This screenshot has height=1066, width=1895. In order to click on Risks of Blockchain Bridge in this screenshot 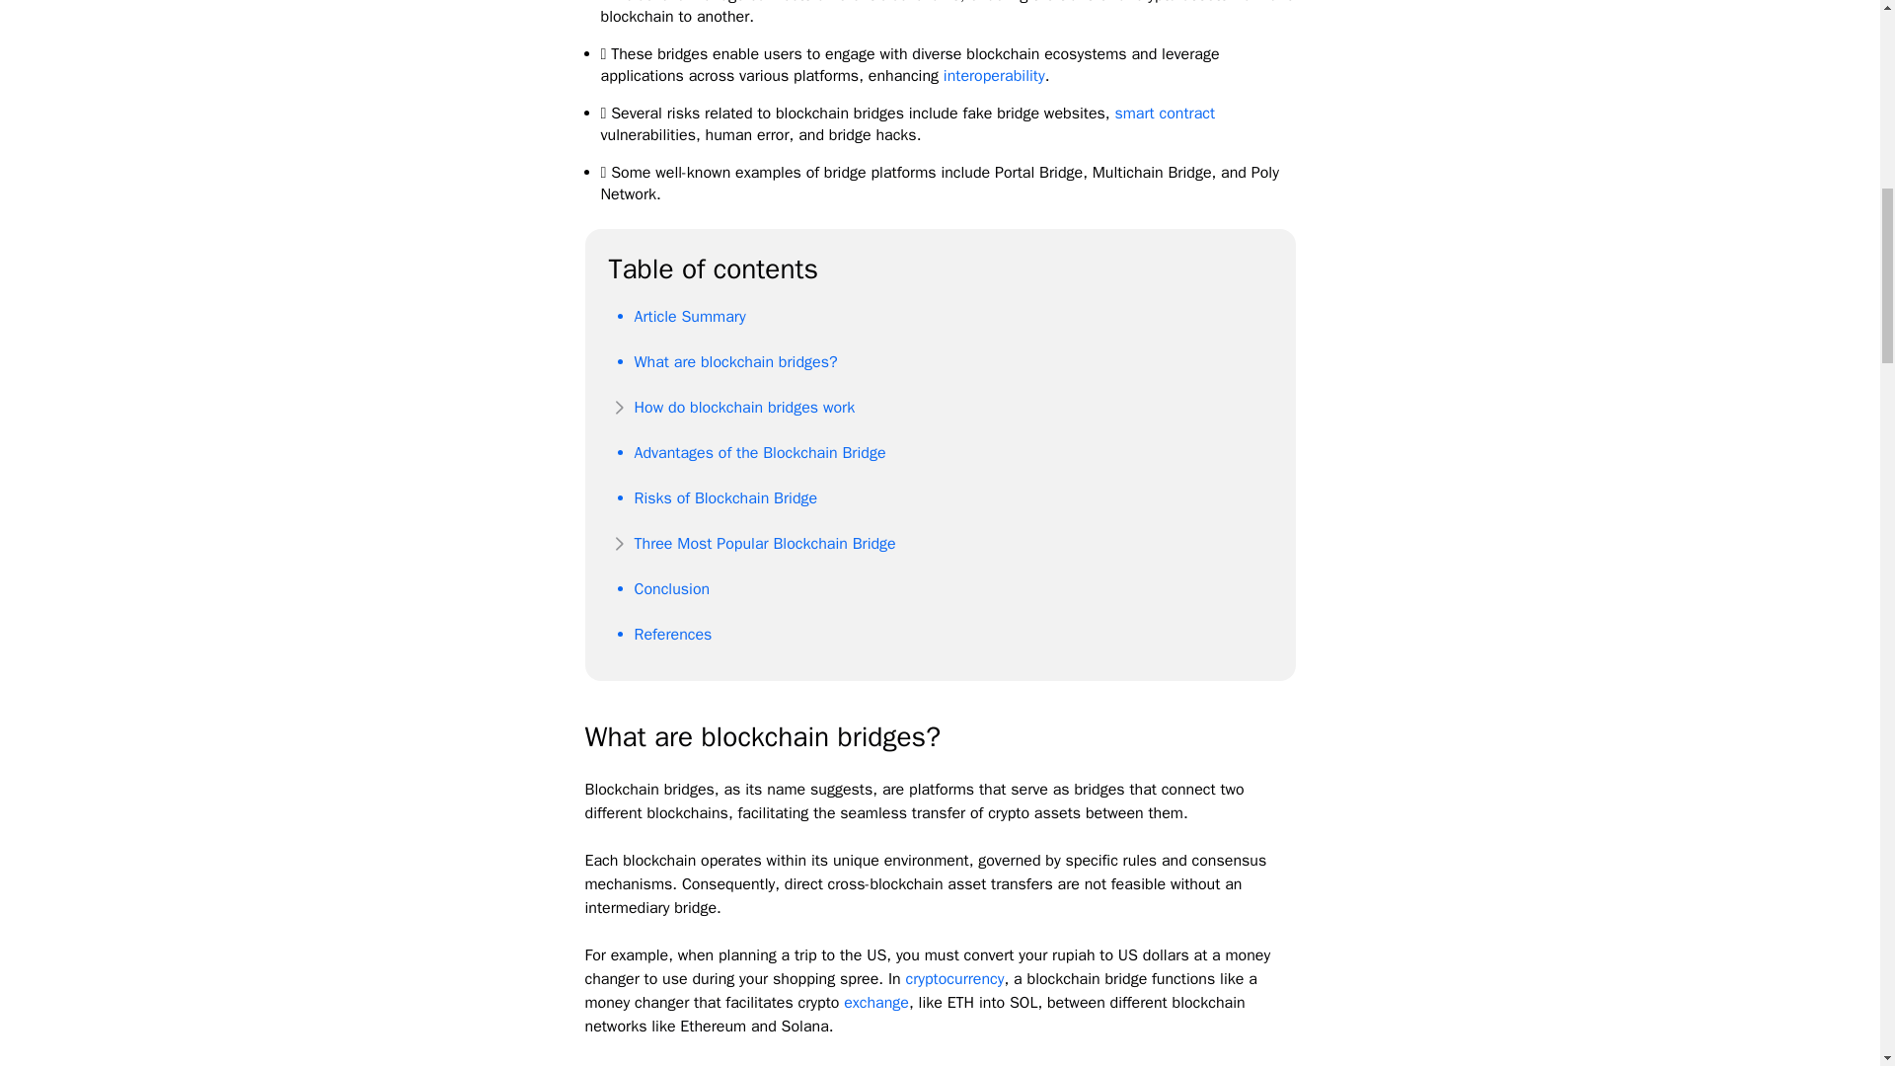, I will do `click(724, 497)`.